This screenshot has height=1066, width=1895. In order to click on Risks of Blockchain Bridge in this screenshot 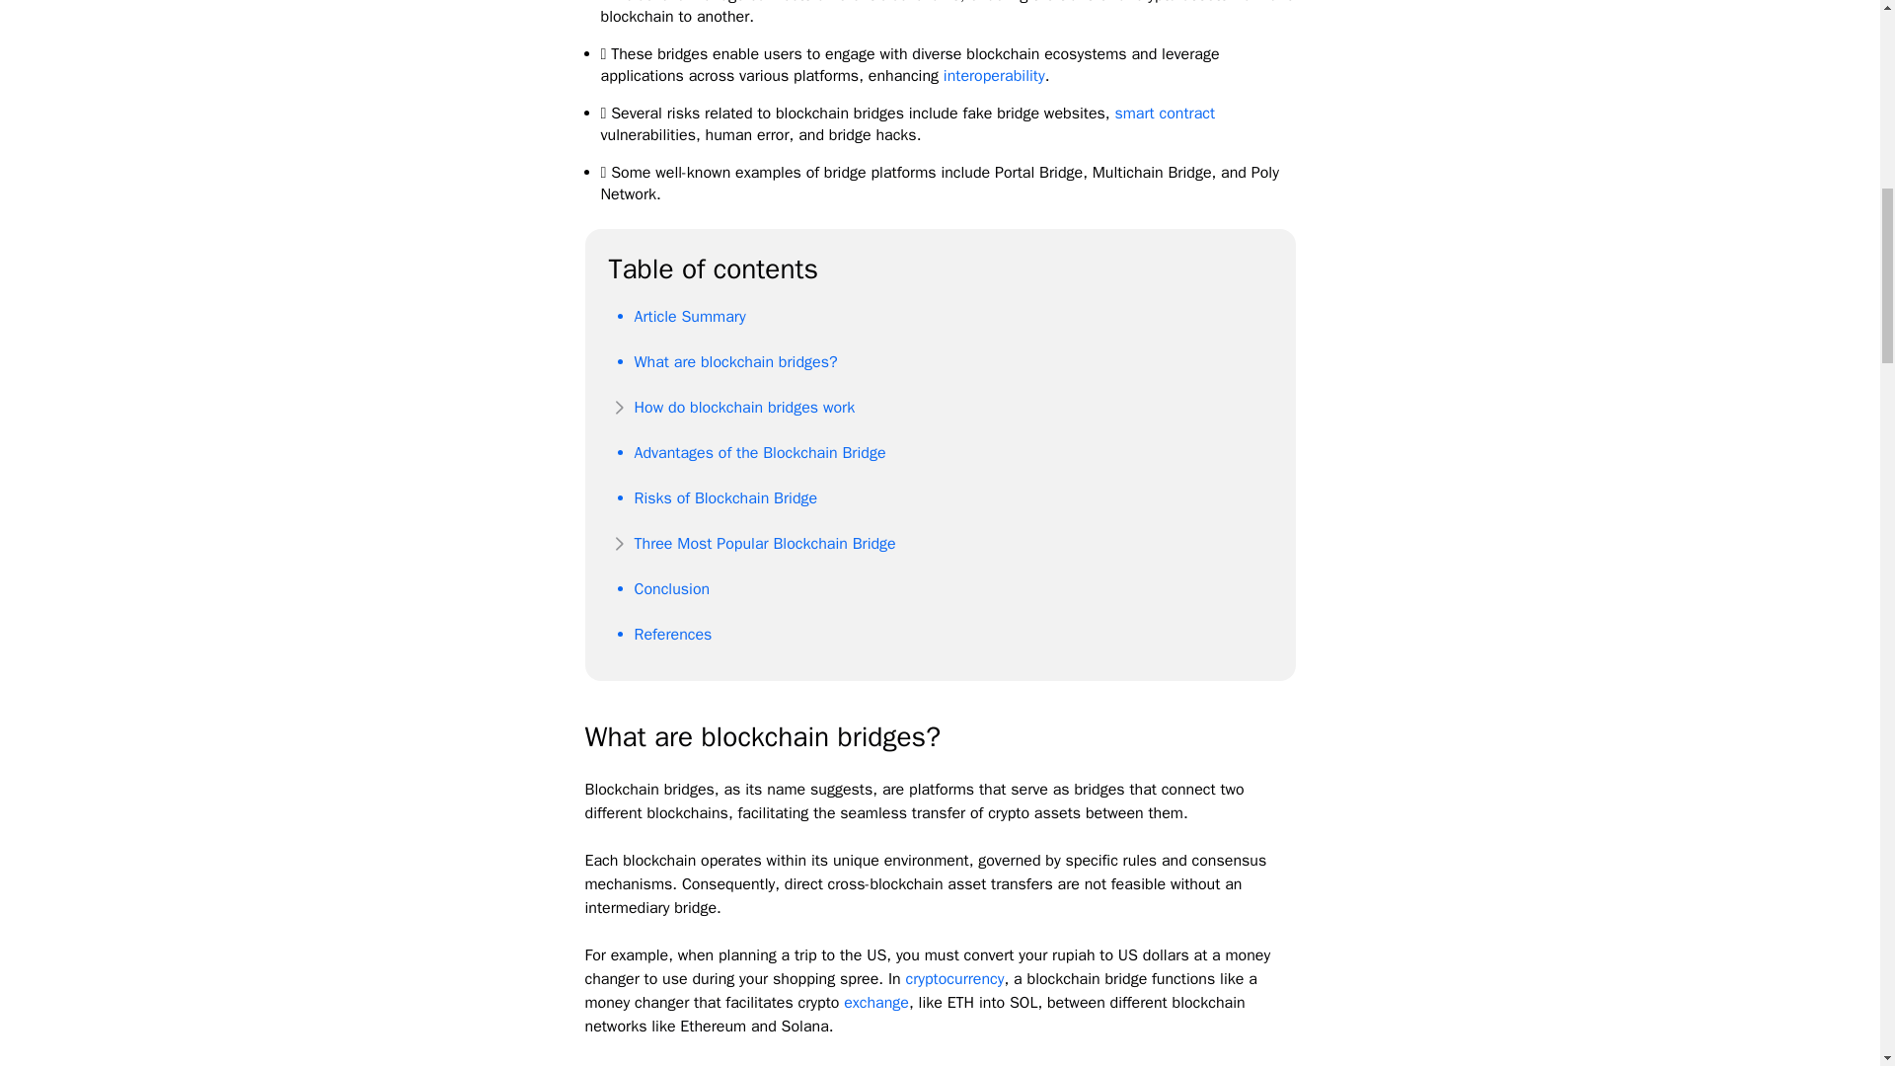, I will do `click(724, 497)`.